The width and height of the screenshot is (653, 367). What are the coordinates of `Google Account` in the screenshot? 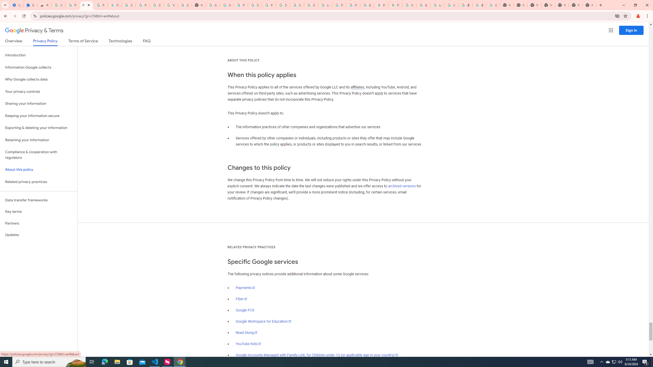 It's located at (157, 5).